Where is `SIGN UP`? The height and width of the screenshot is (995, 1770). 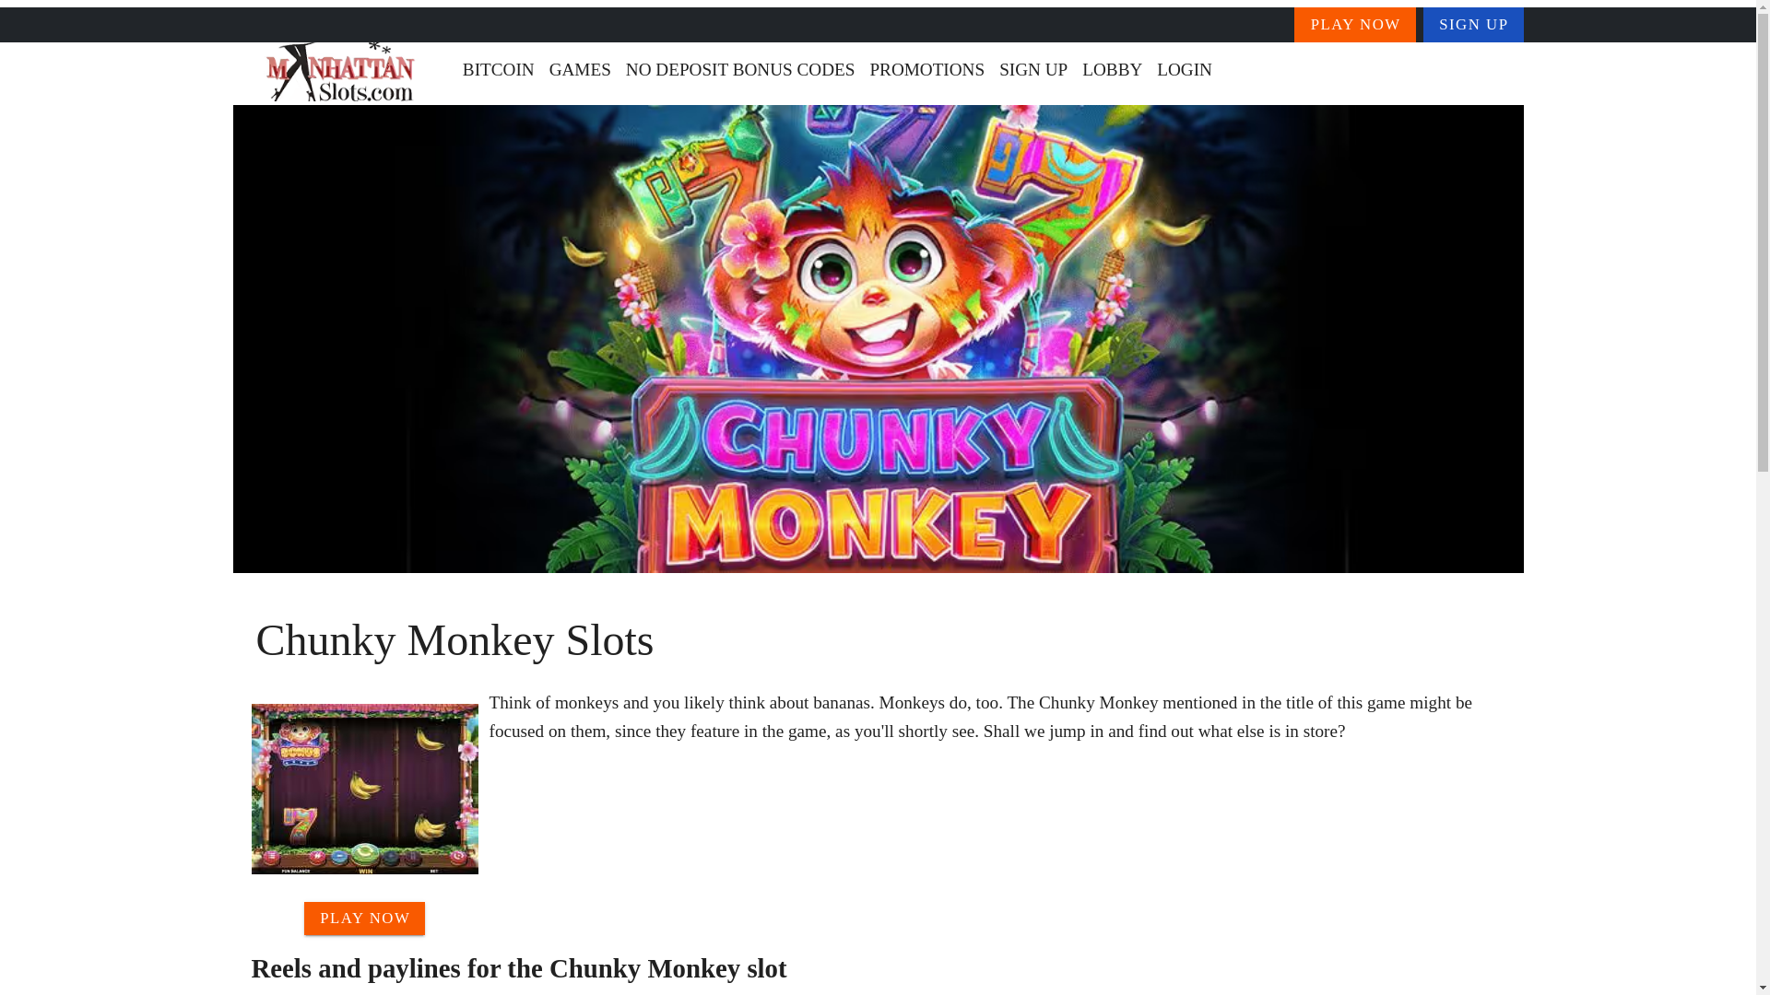 SIGN UP is located at coordinates (1032, 70).